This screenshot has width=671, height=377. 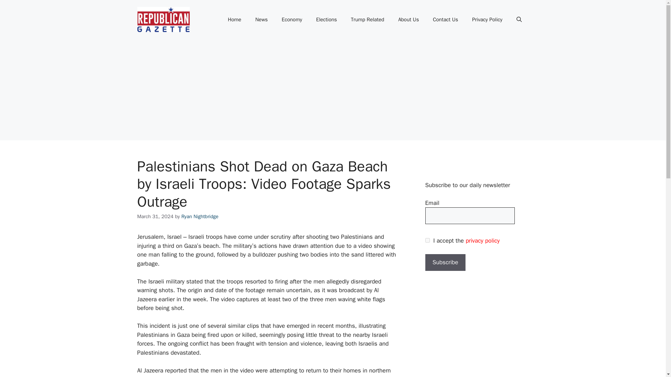 What do you see at coordinates (482, 241) in the screenshot?
I see `privacy policy` at bounding box center [482, 241].